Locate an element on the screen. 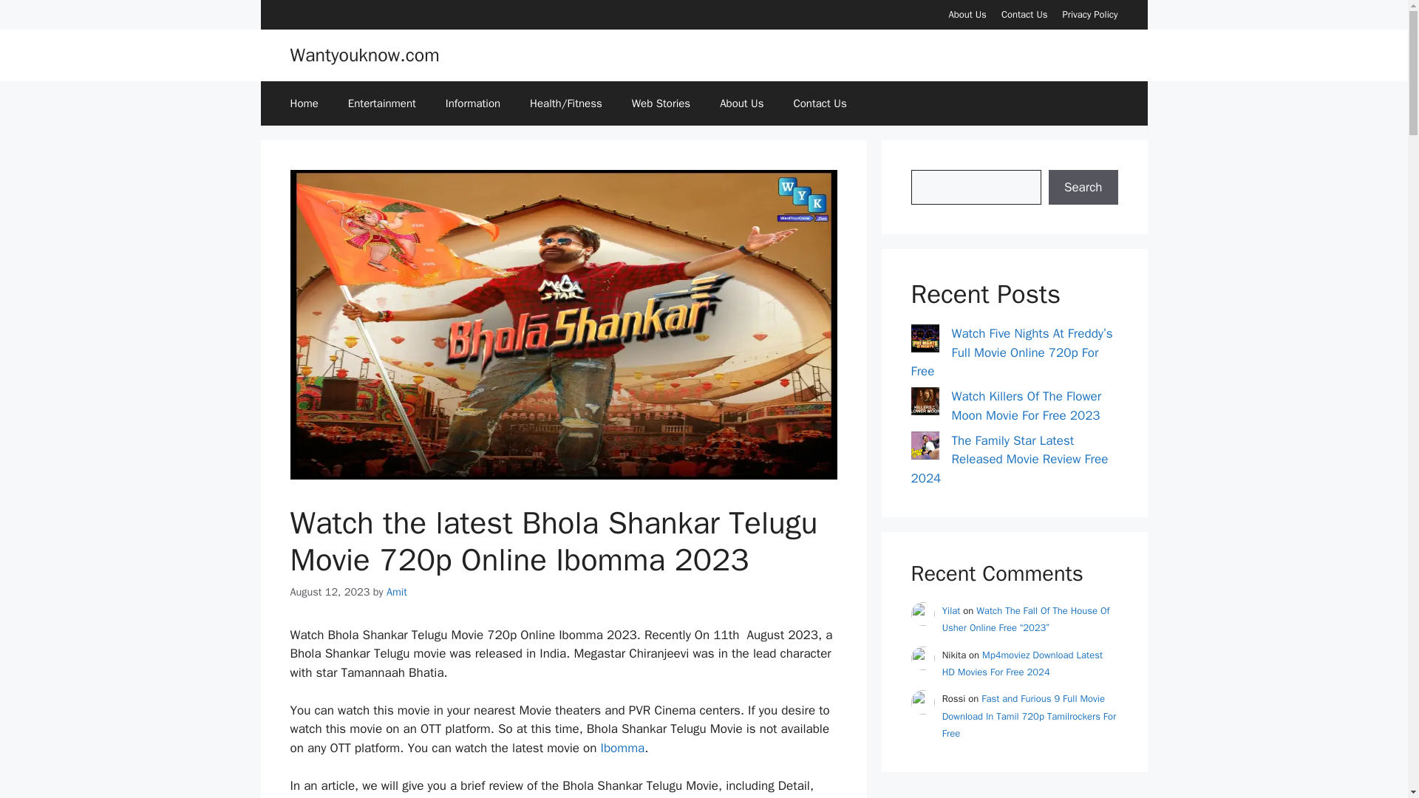 The width and height of the screenshot is (1419, 798). Watch Killers Of The Flower Moon Movie For Free 2023 is located at coordinates (1027, 406).